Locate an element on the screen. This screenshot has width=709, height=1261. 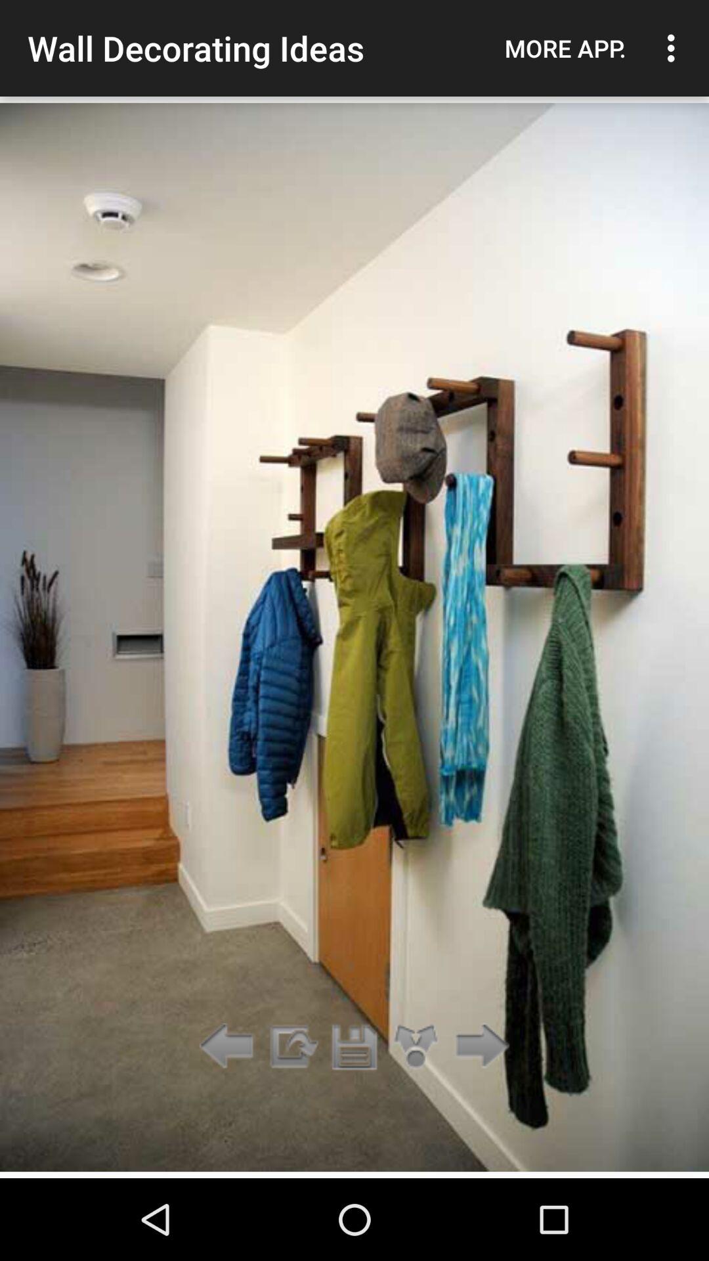
select the app below the wall decorating ideas item is located at coordinates (354, 1047).